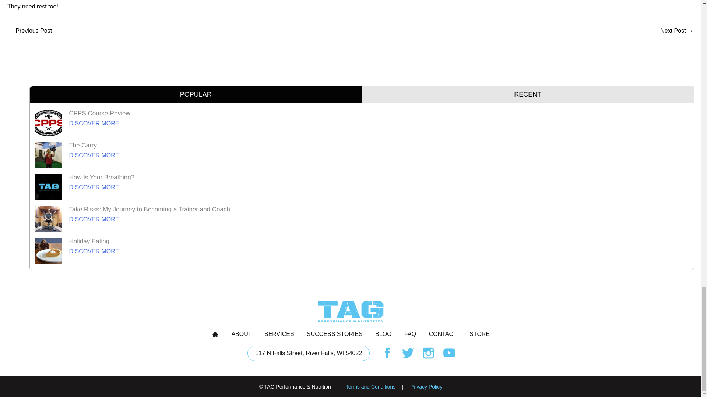 This screenshot has width=707, height=397. What do you see at coordinates (334, 334) in the screenshot?
I see `RECENT` at bounding box center [334, 334].